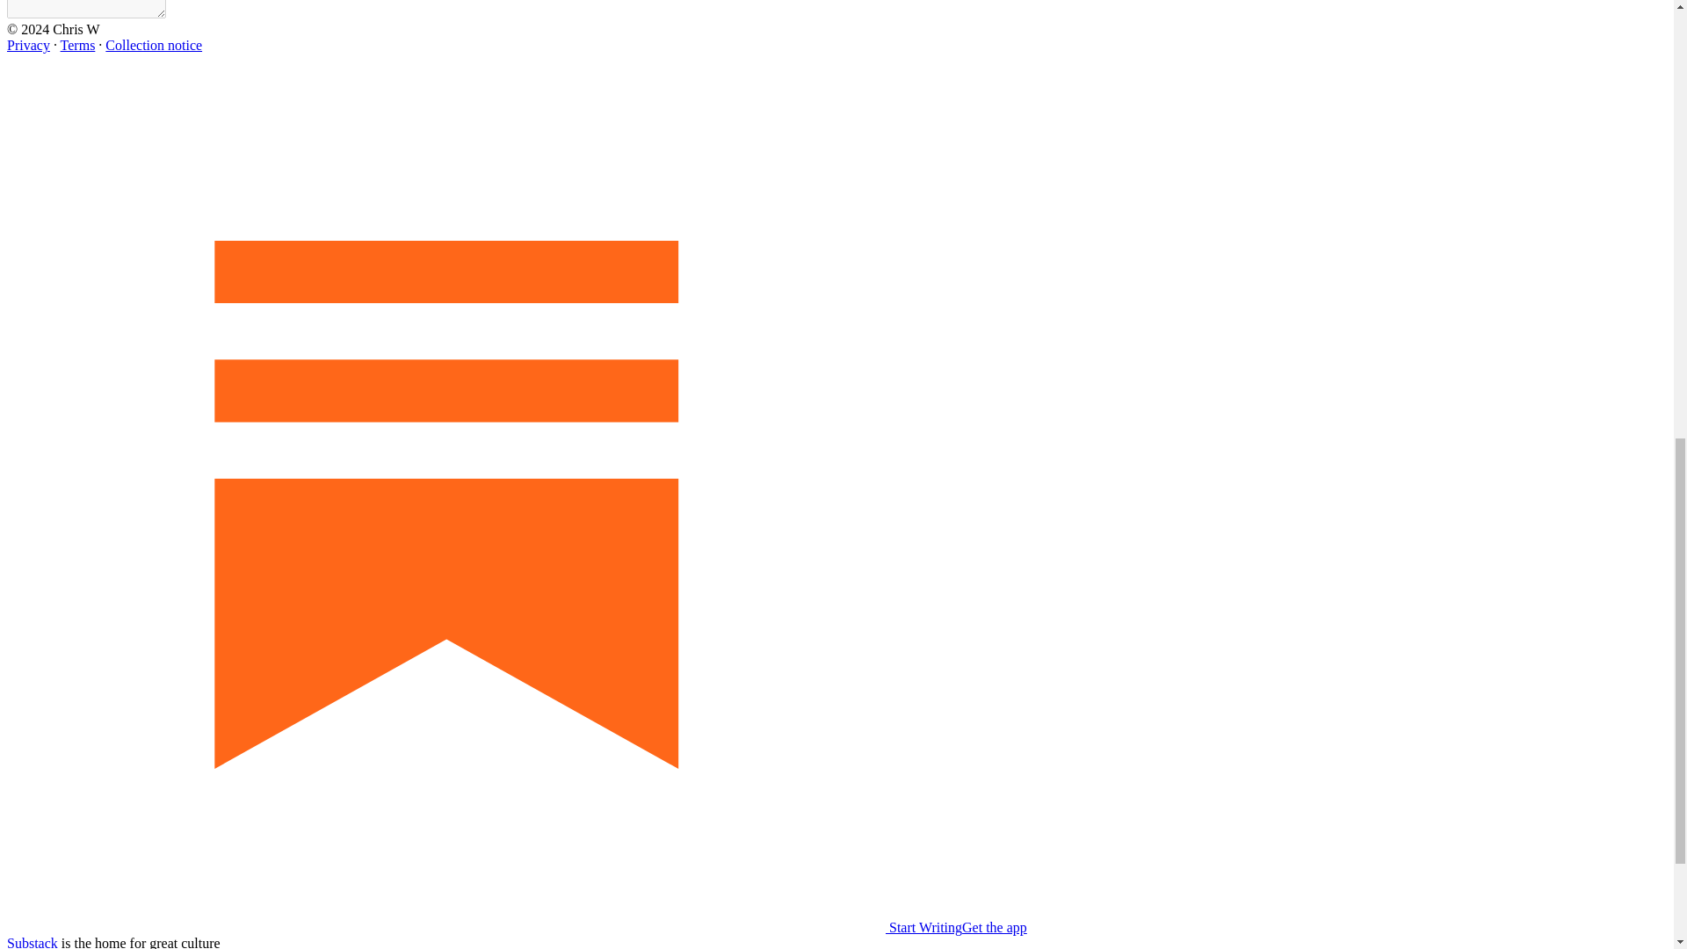  I want to click on Terms, so click(78, 46).